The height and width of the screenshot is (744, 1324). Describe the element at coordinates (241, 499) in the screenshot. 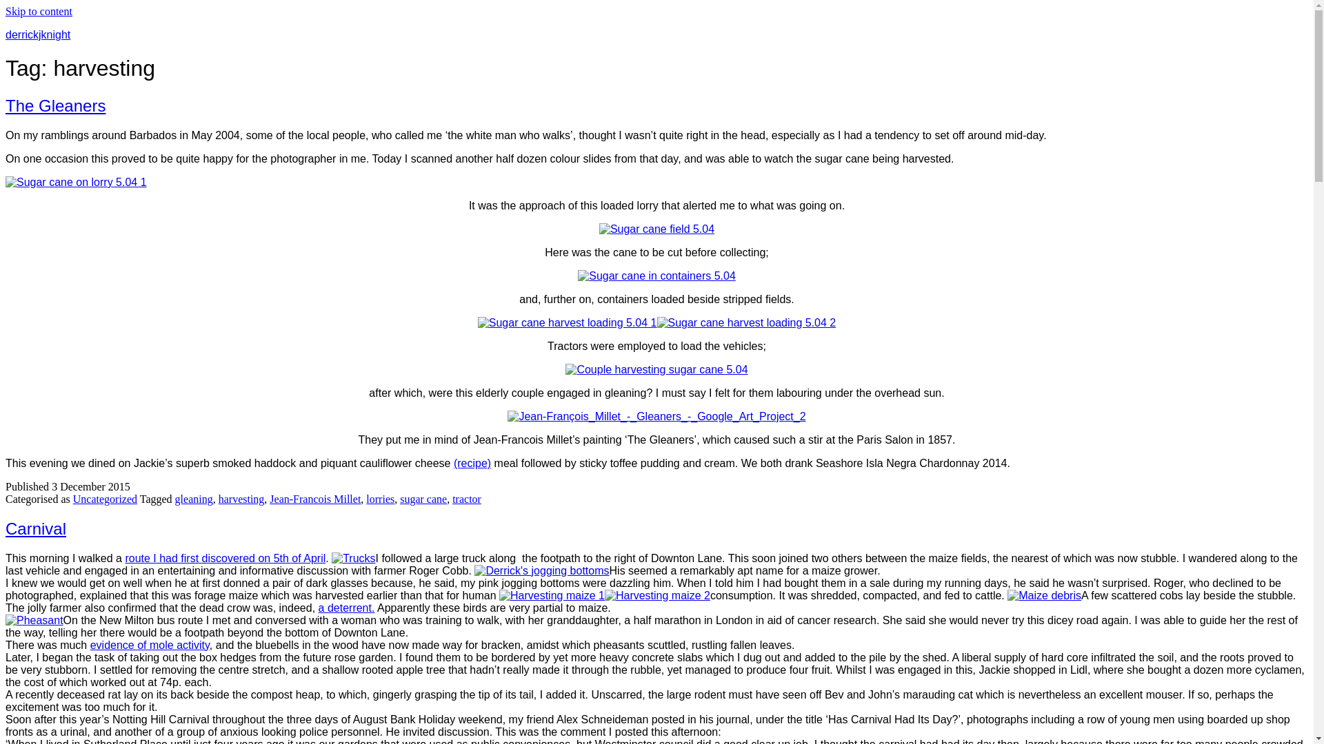

I see `harvesting` at that location.